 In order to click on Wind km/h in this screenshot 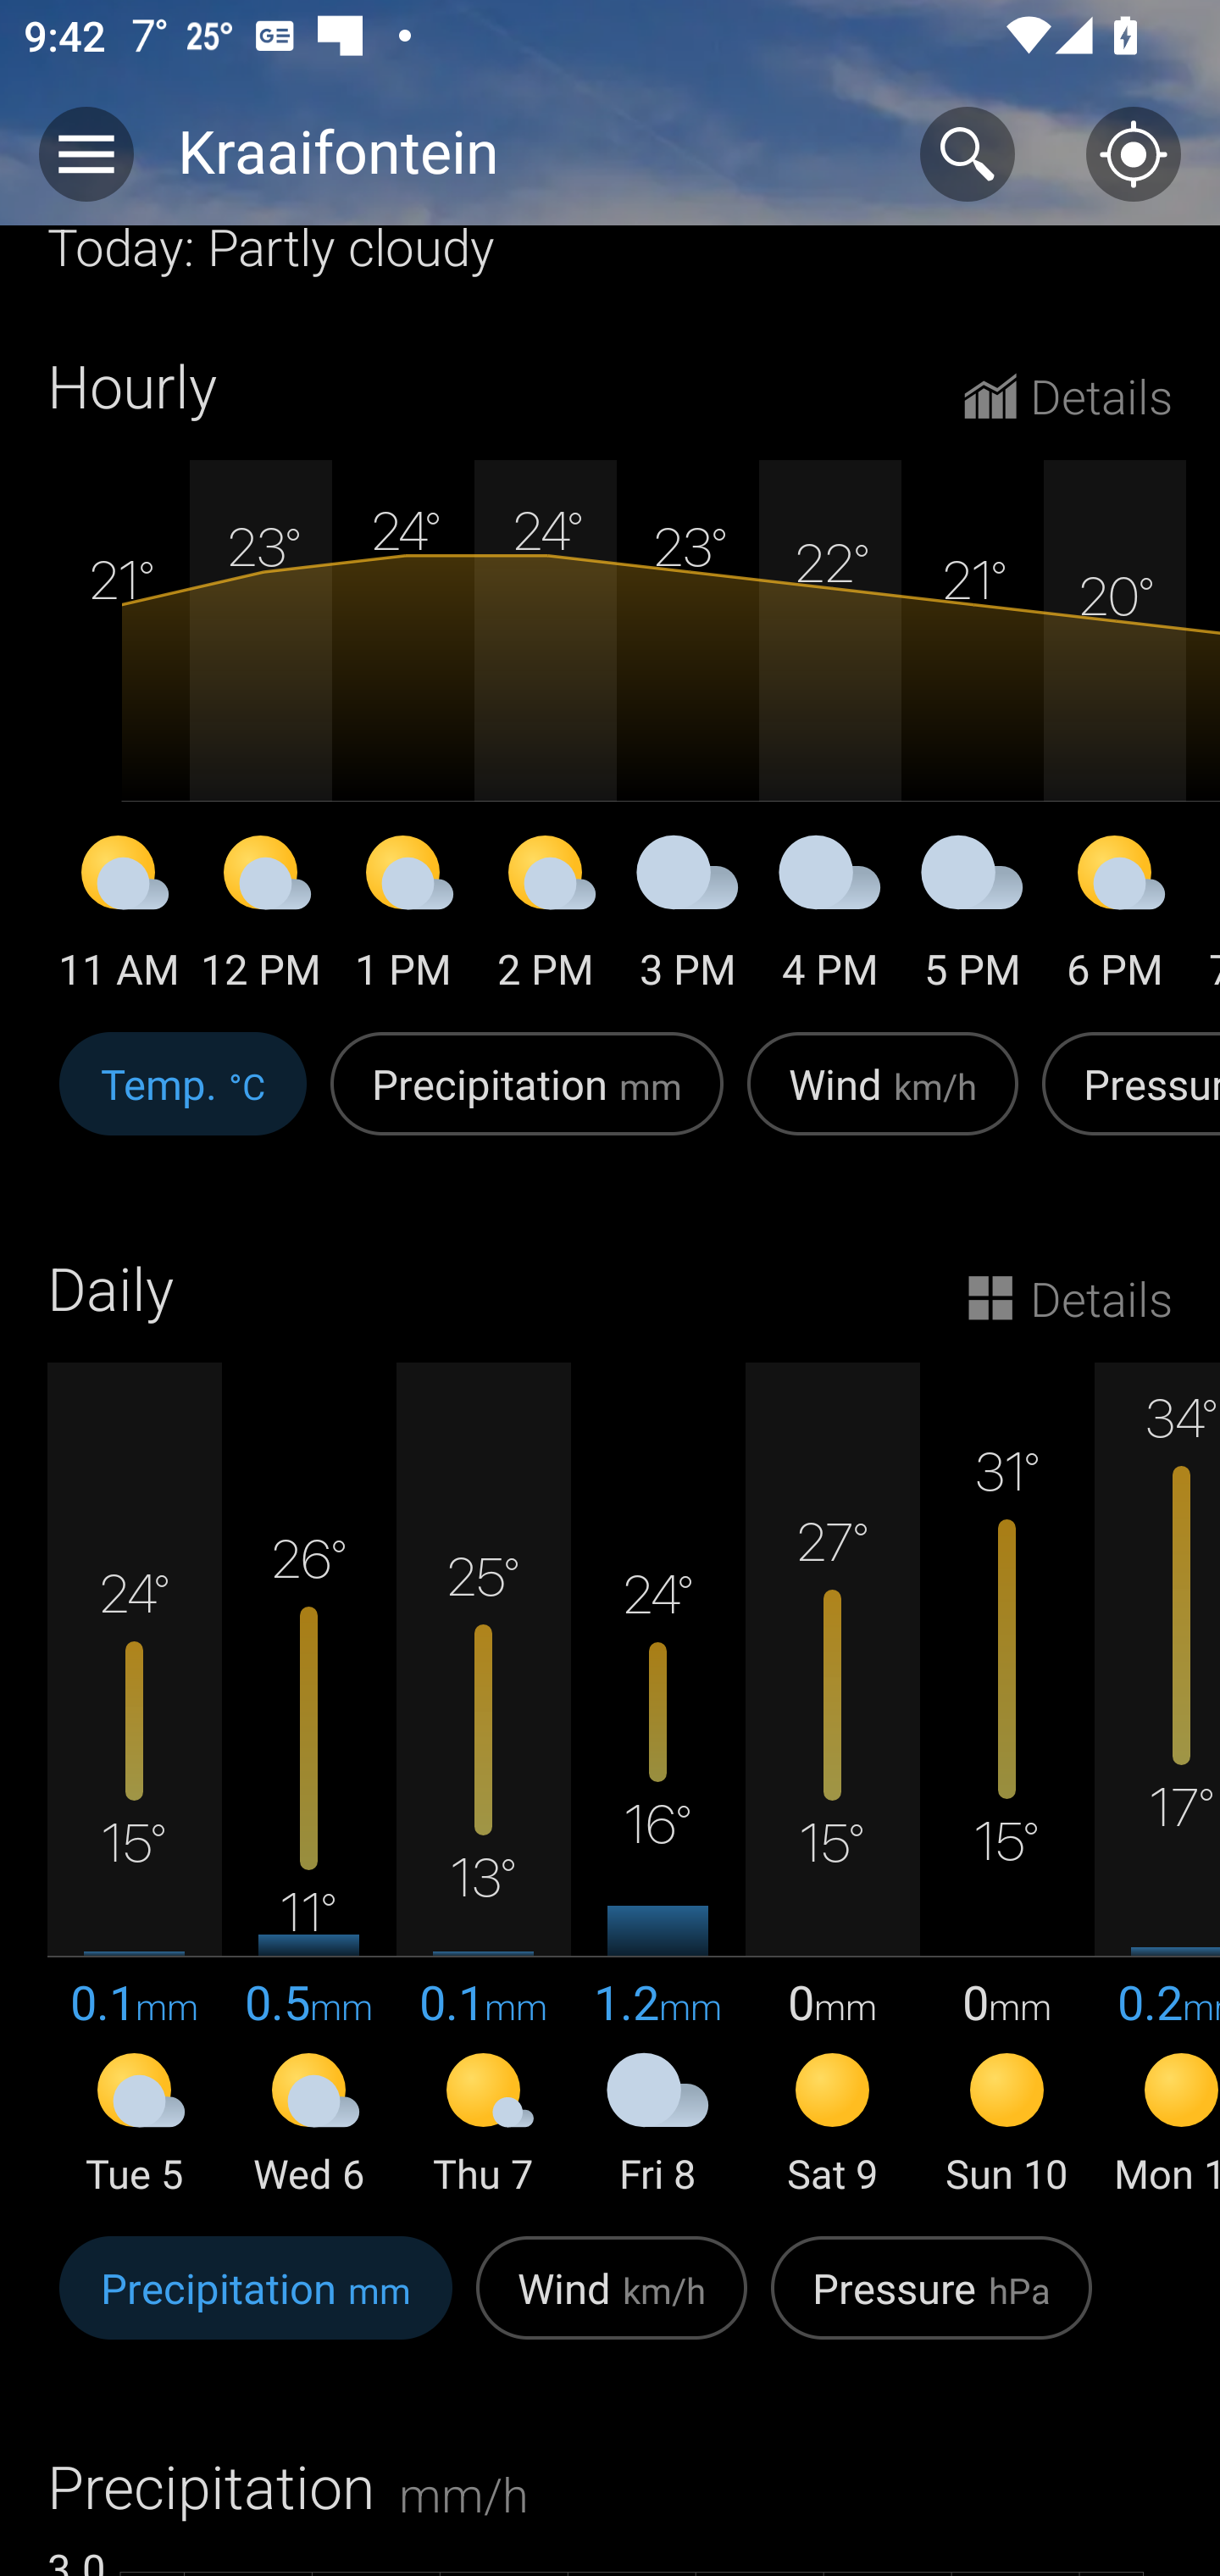, I will do `click(612, 2305)`.